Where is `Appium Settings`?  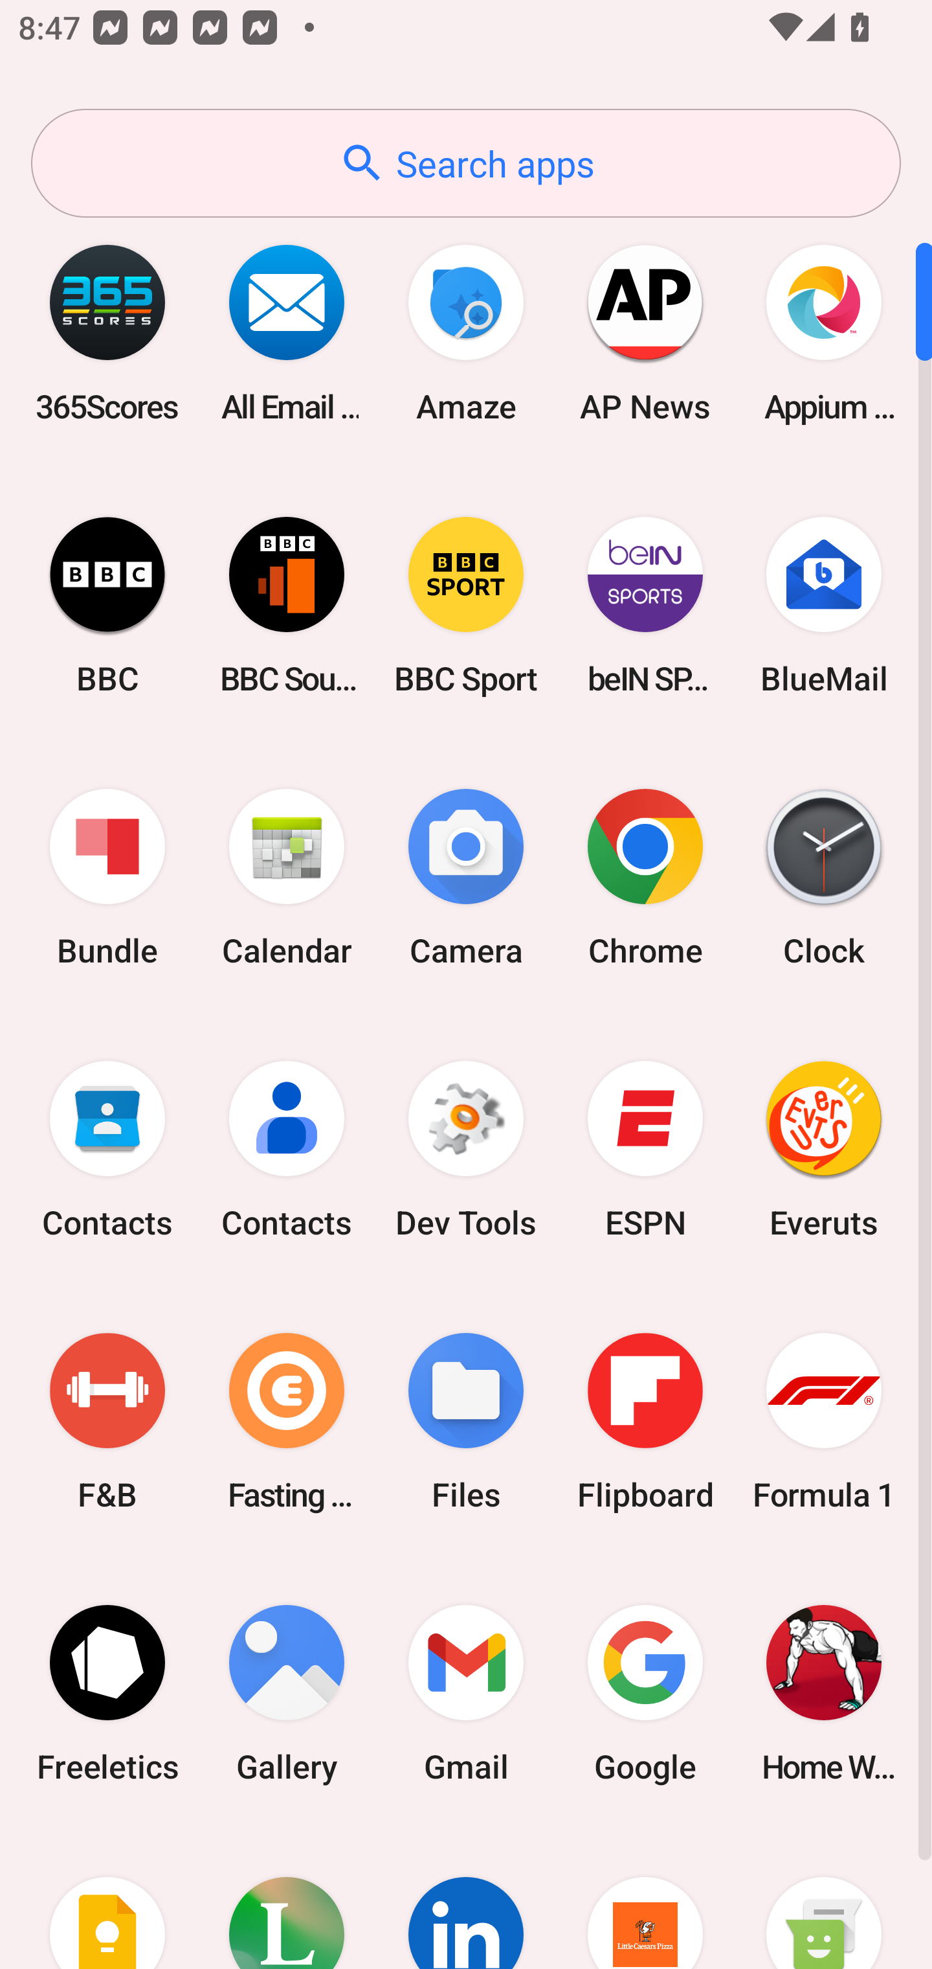
Appium Settings is located at coordinates (824, 333).